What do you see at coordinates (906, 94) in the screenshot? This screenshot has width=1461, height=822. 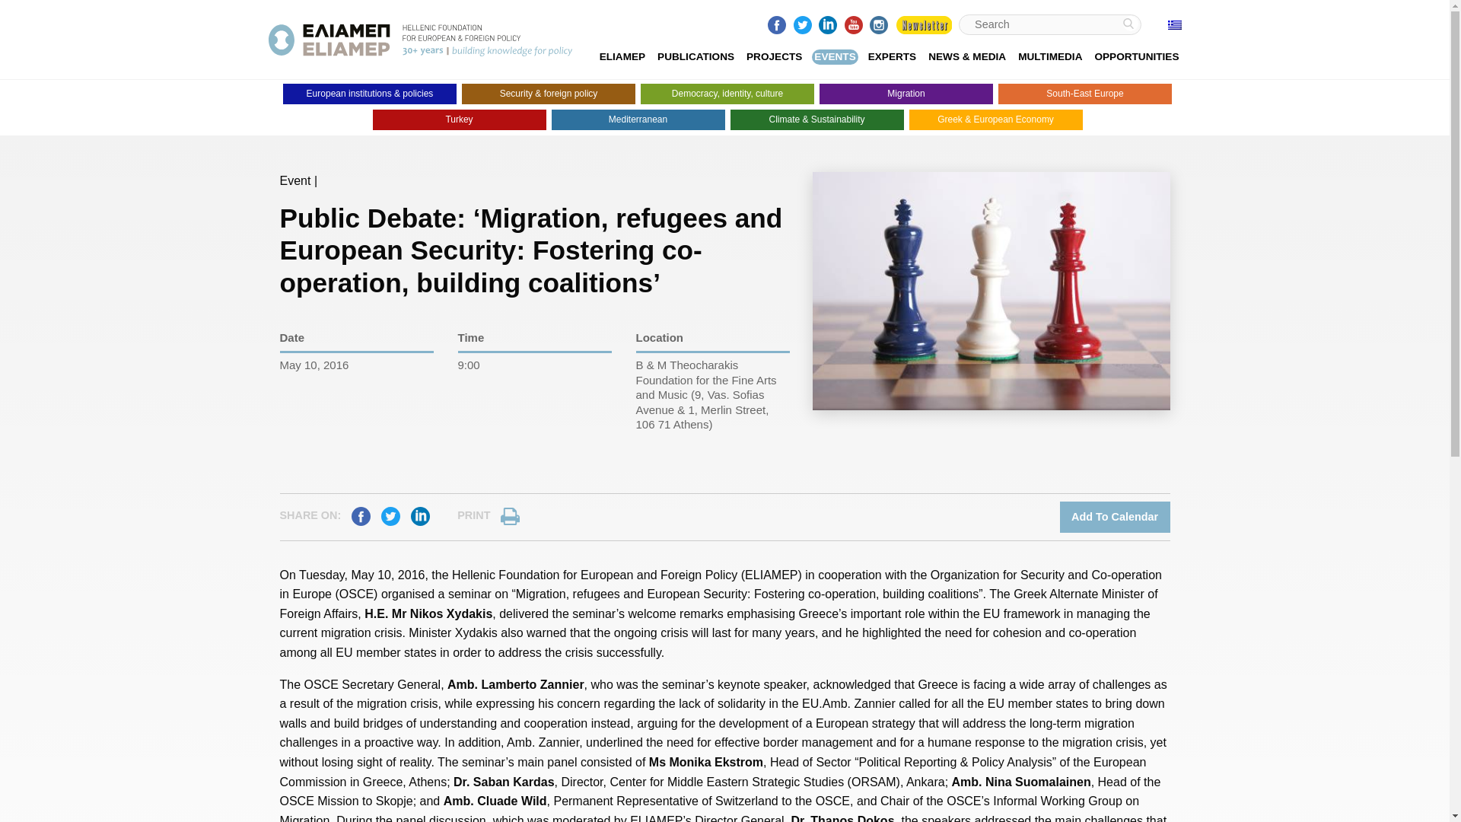 I see `Migration` at bounding box center [906, 94].